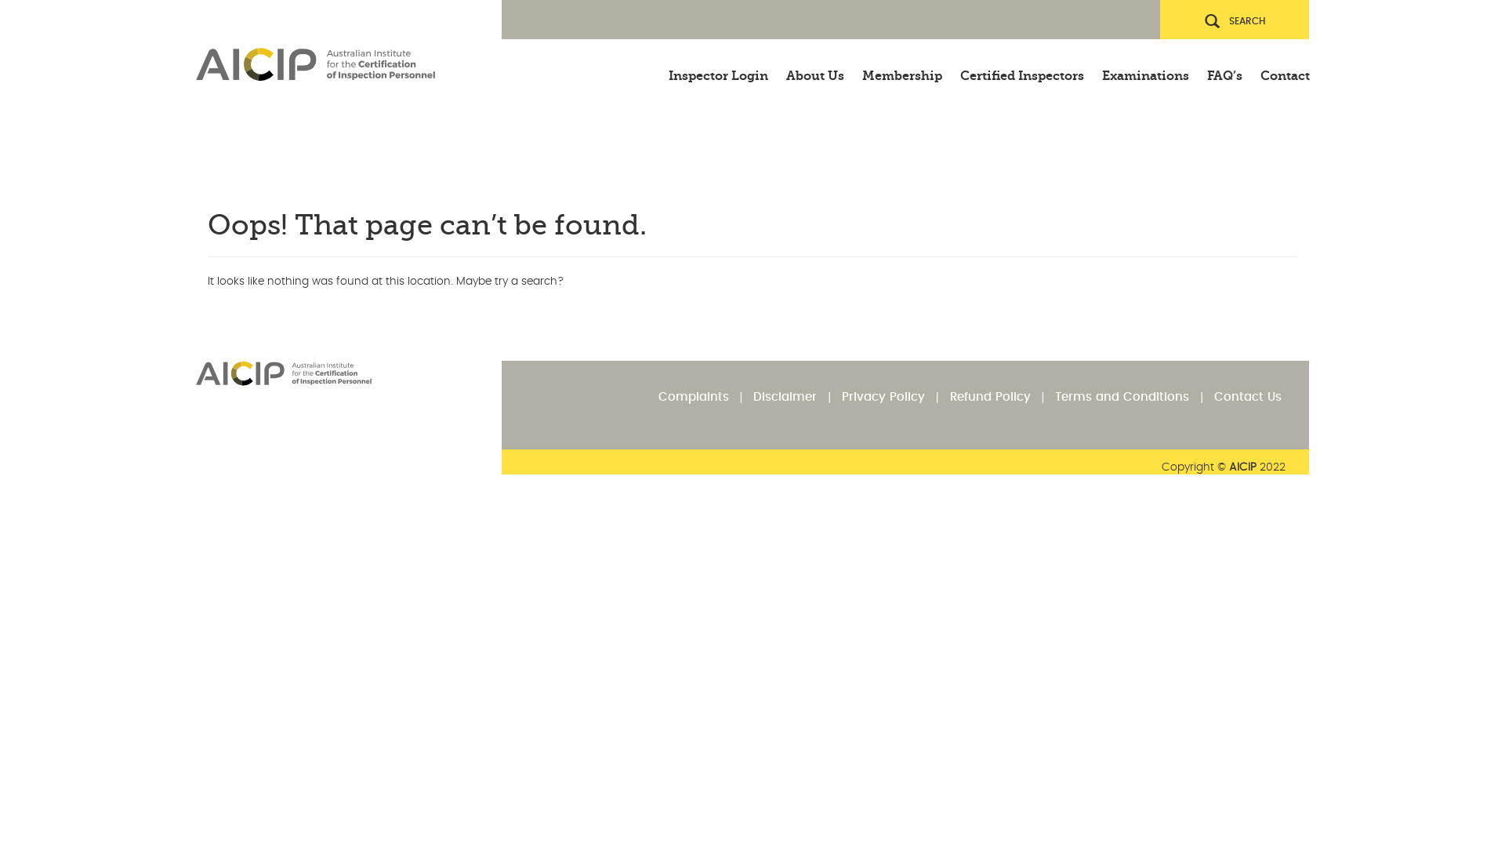 This screenshot has width=1505, height=847. I want to click on Terms and Conditions, so click(1122, 397).